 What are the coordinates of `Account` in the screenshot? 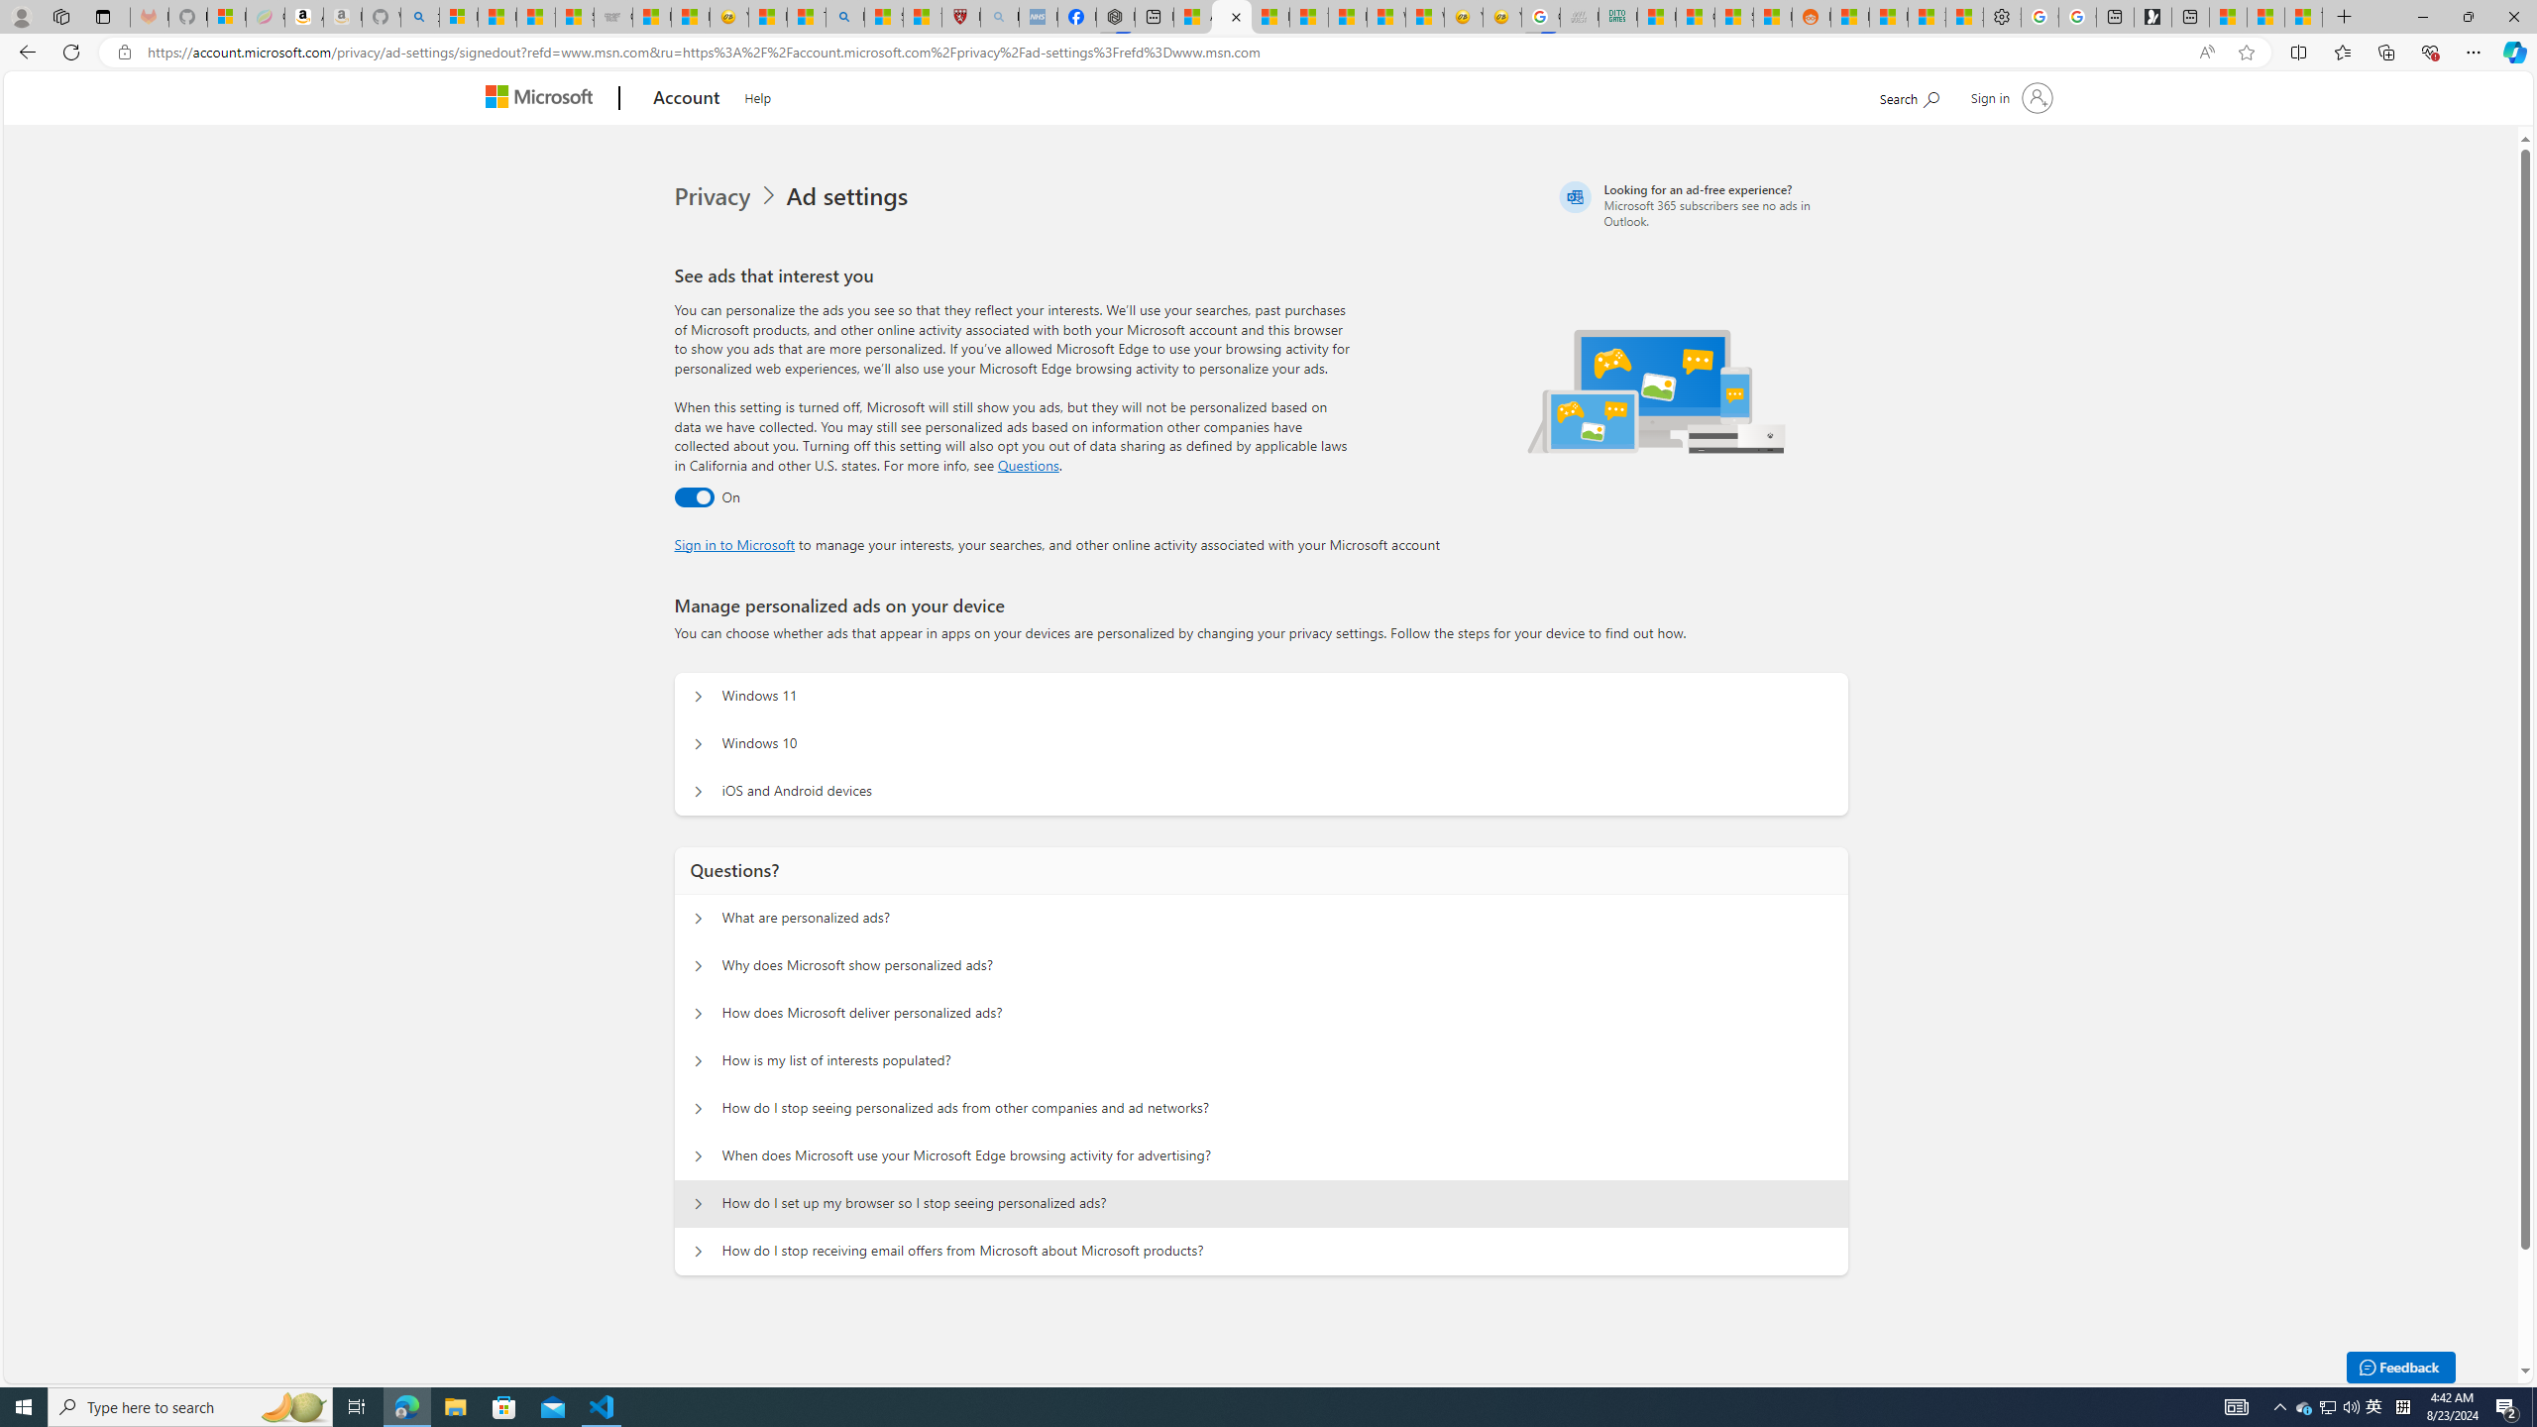 It's located at (688, 99).